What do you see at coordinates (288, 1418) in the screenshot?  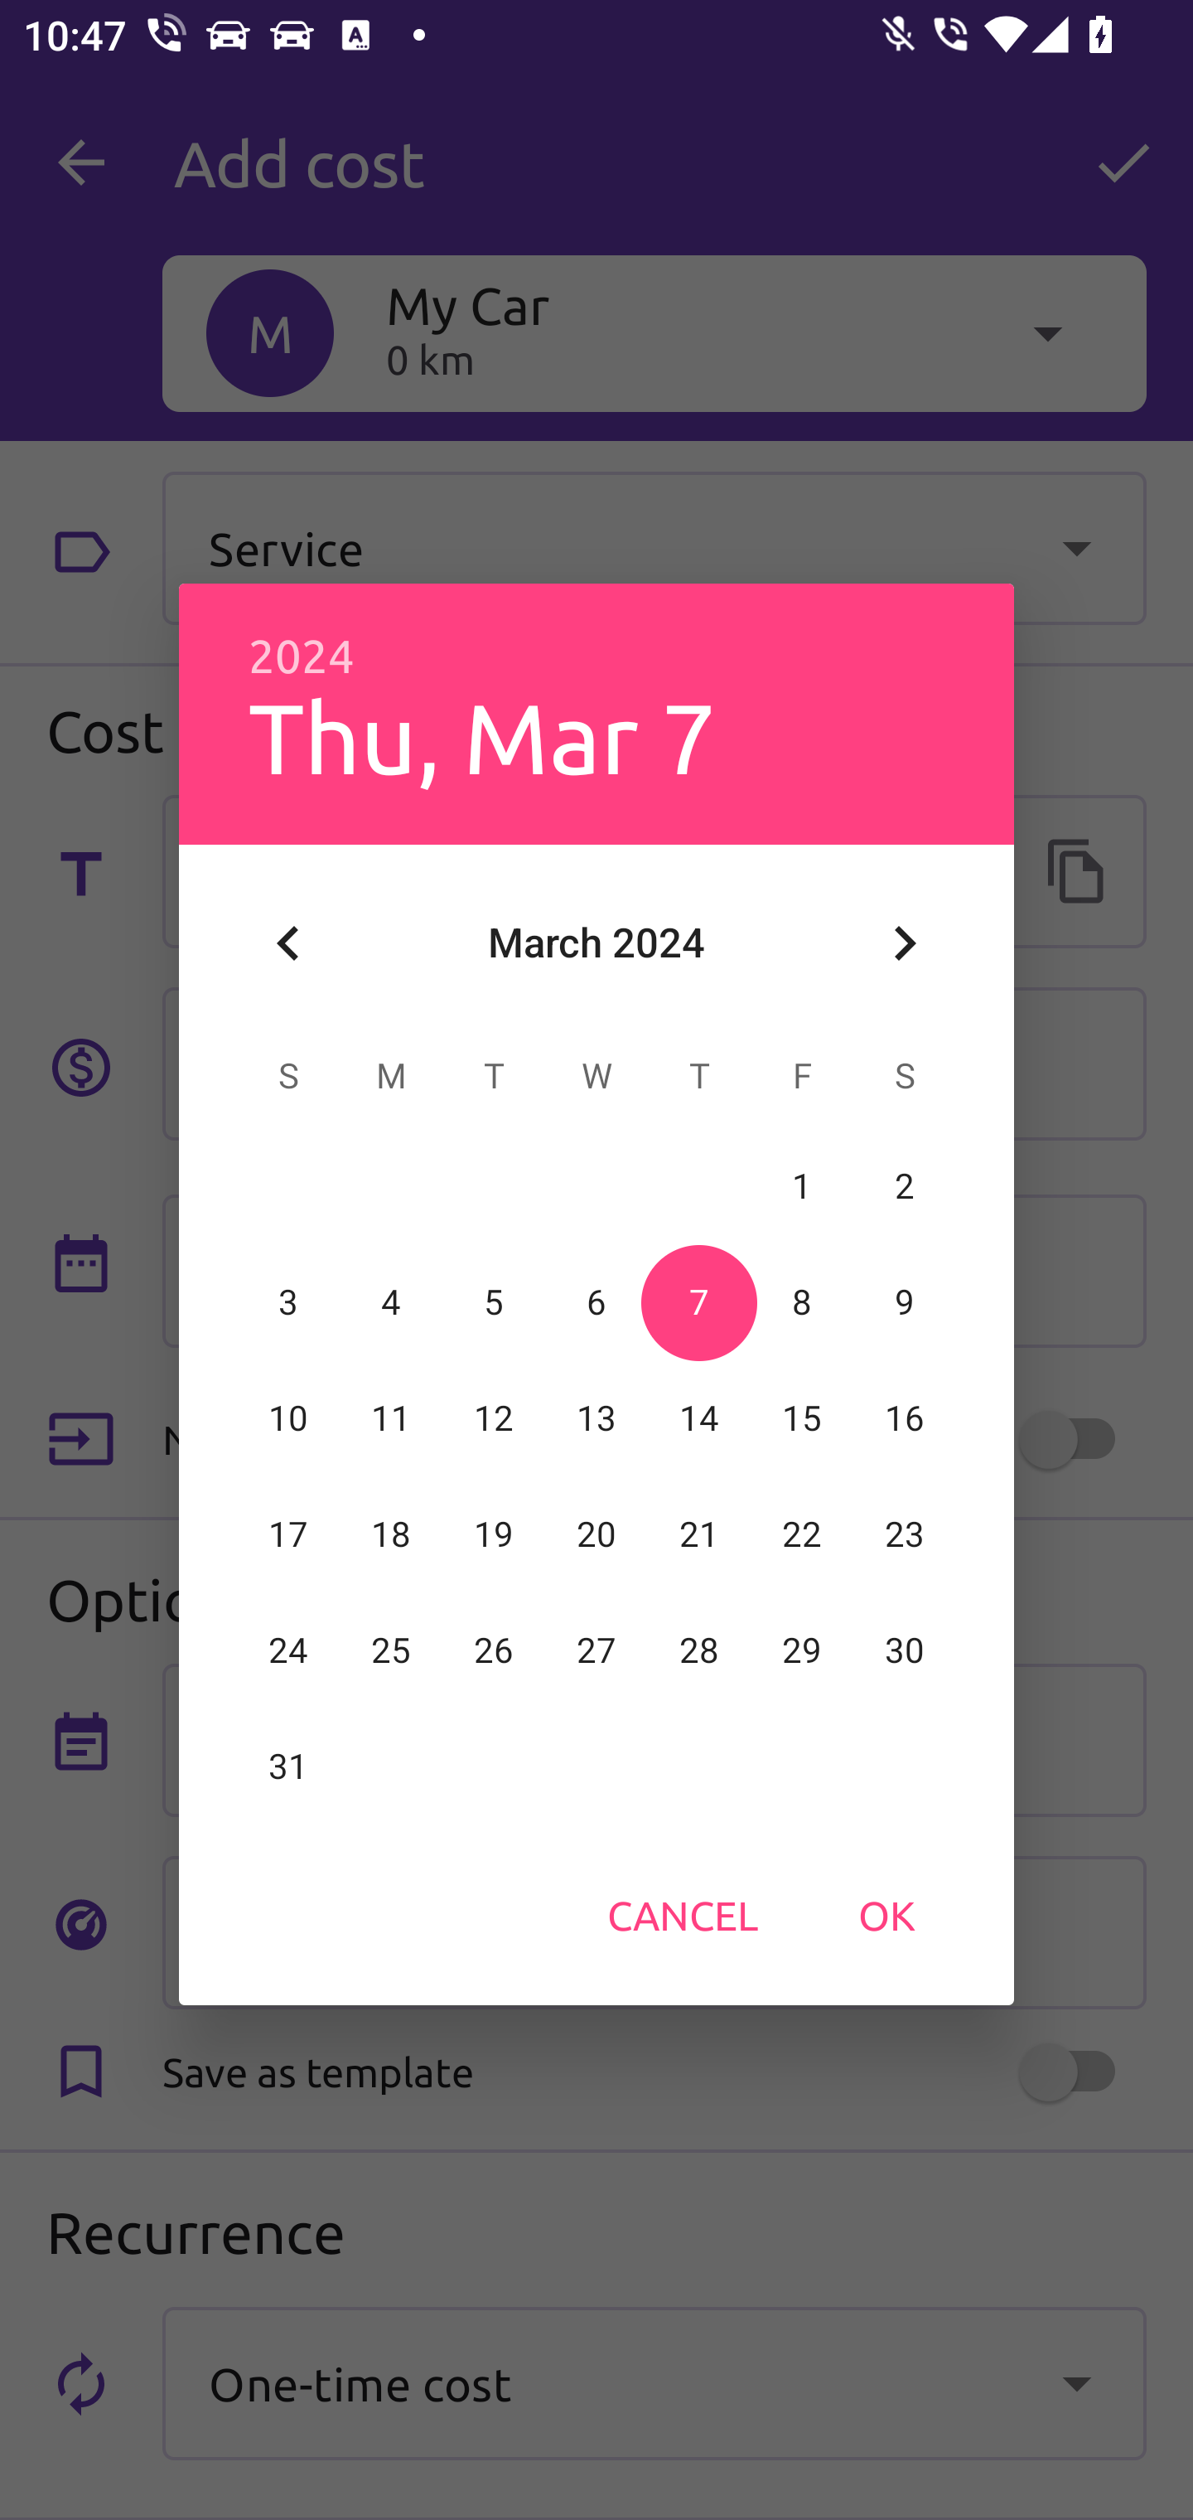 I see `10 10 March 2024` at bounding box center [288, 1418].